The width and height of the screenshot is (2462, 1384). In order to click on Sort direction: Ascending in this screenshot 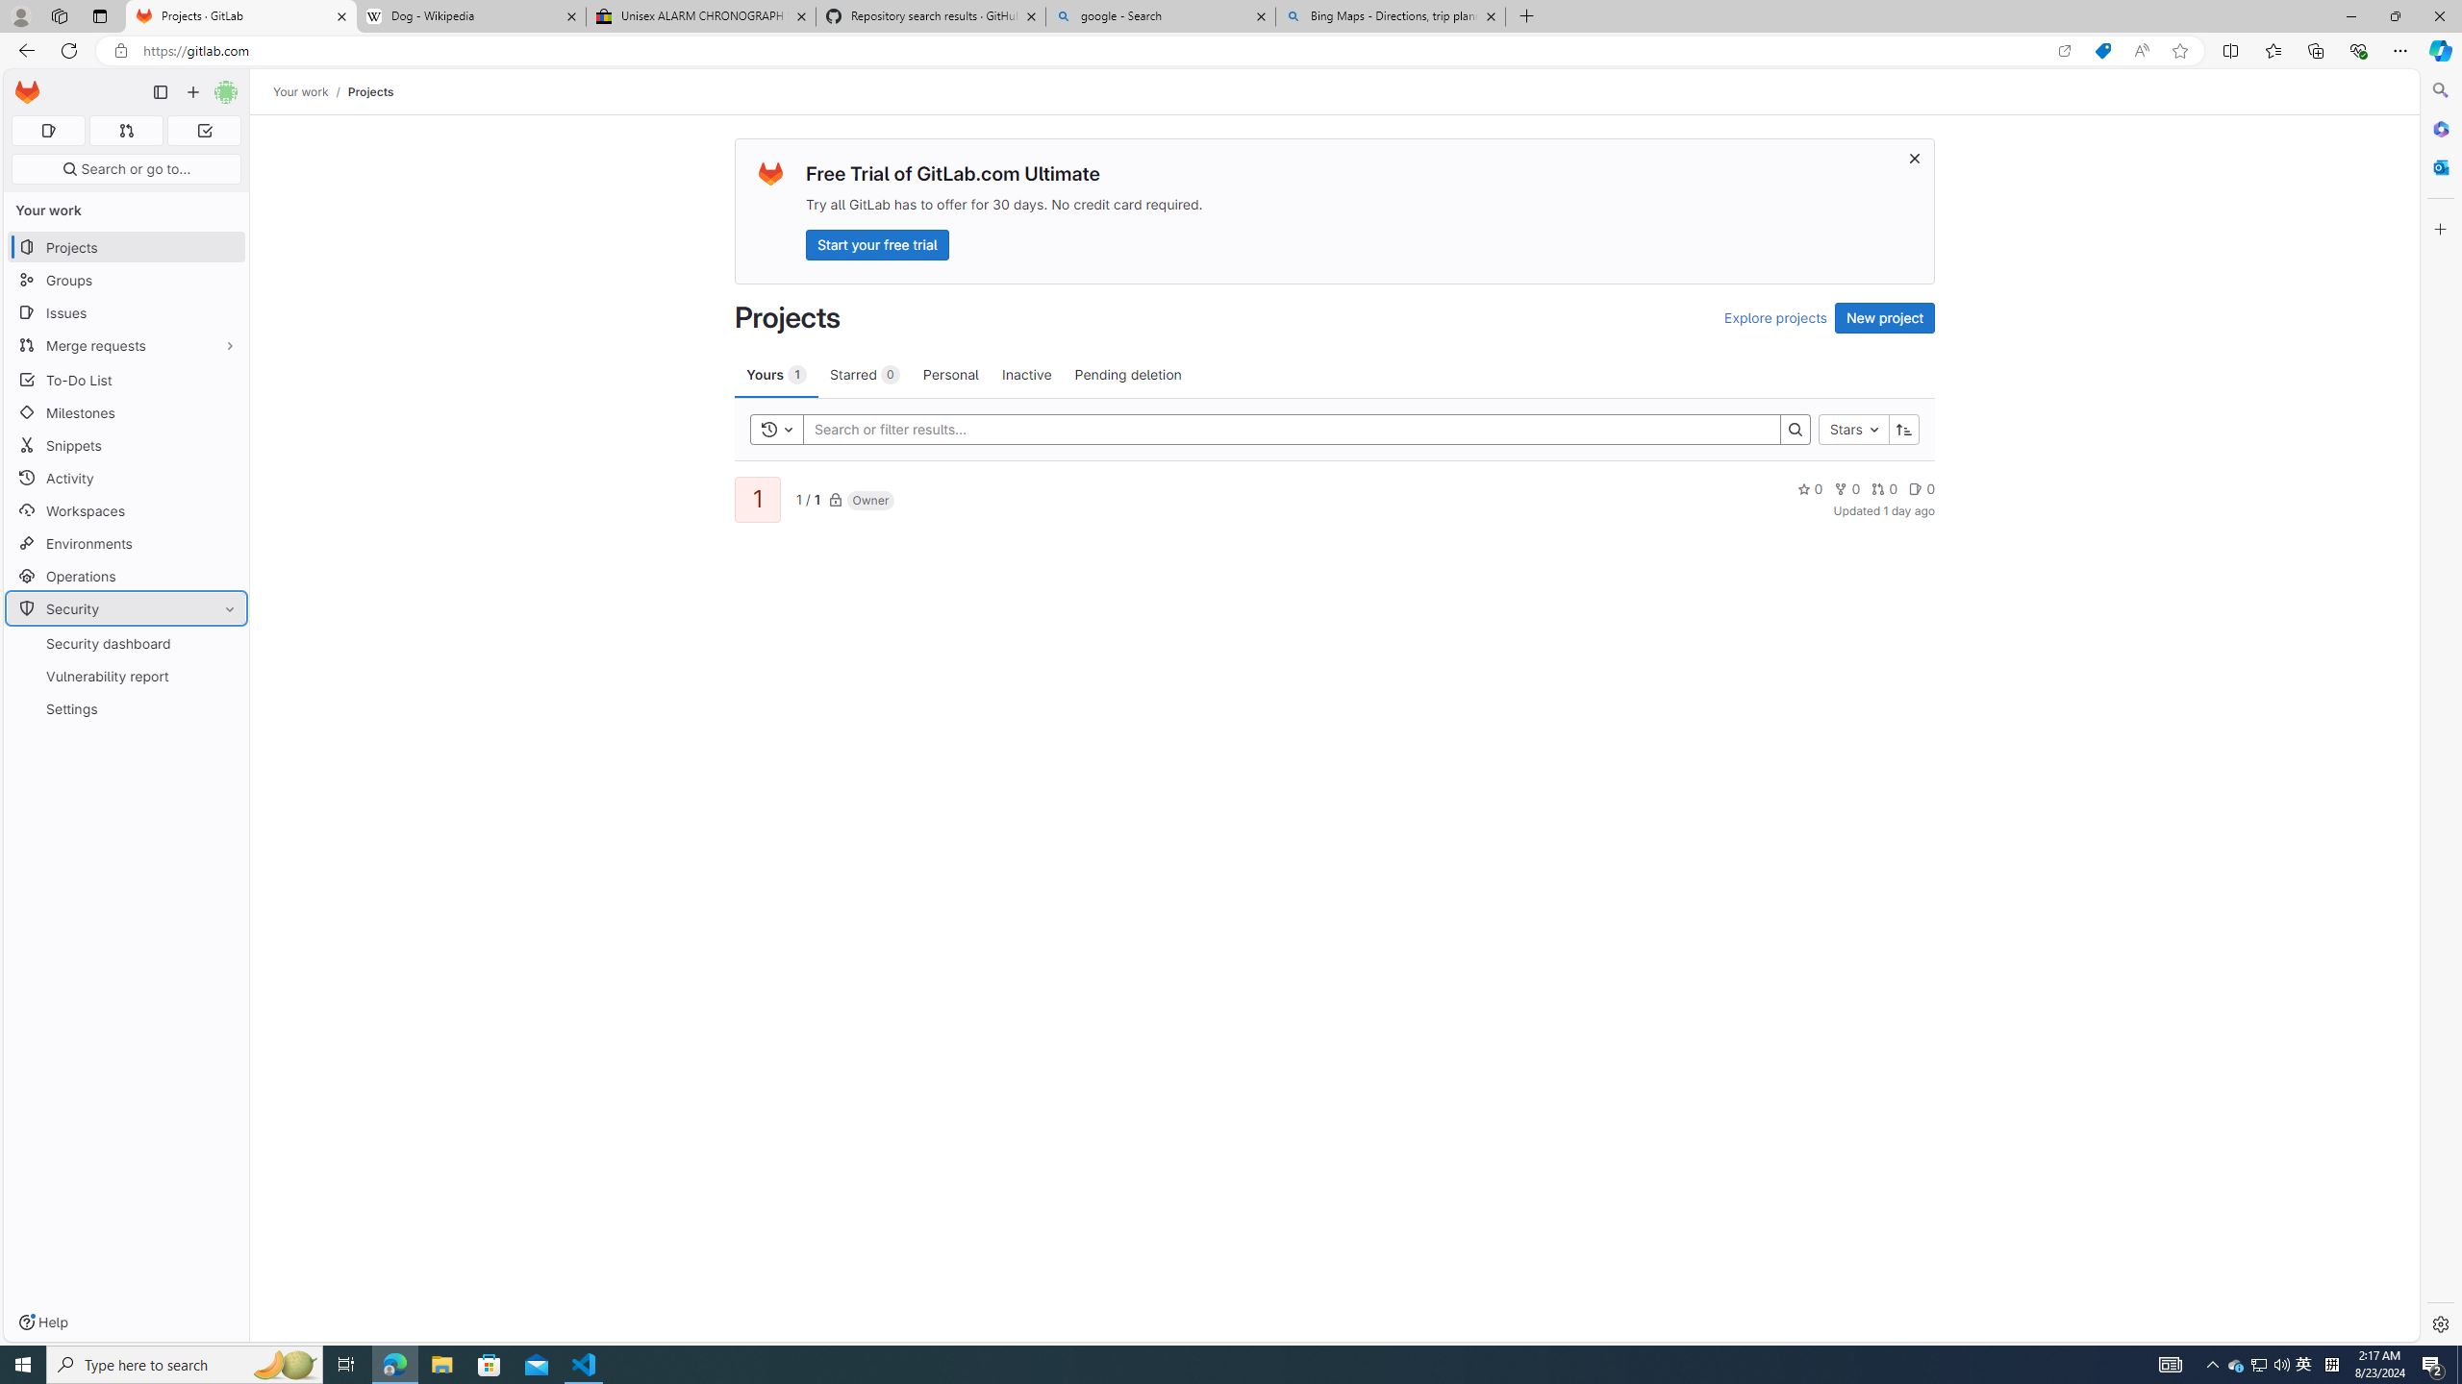, I will do `click(1904, 429)`.